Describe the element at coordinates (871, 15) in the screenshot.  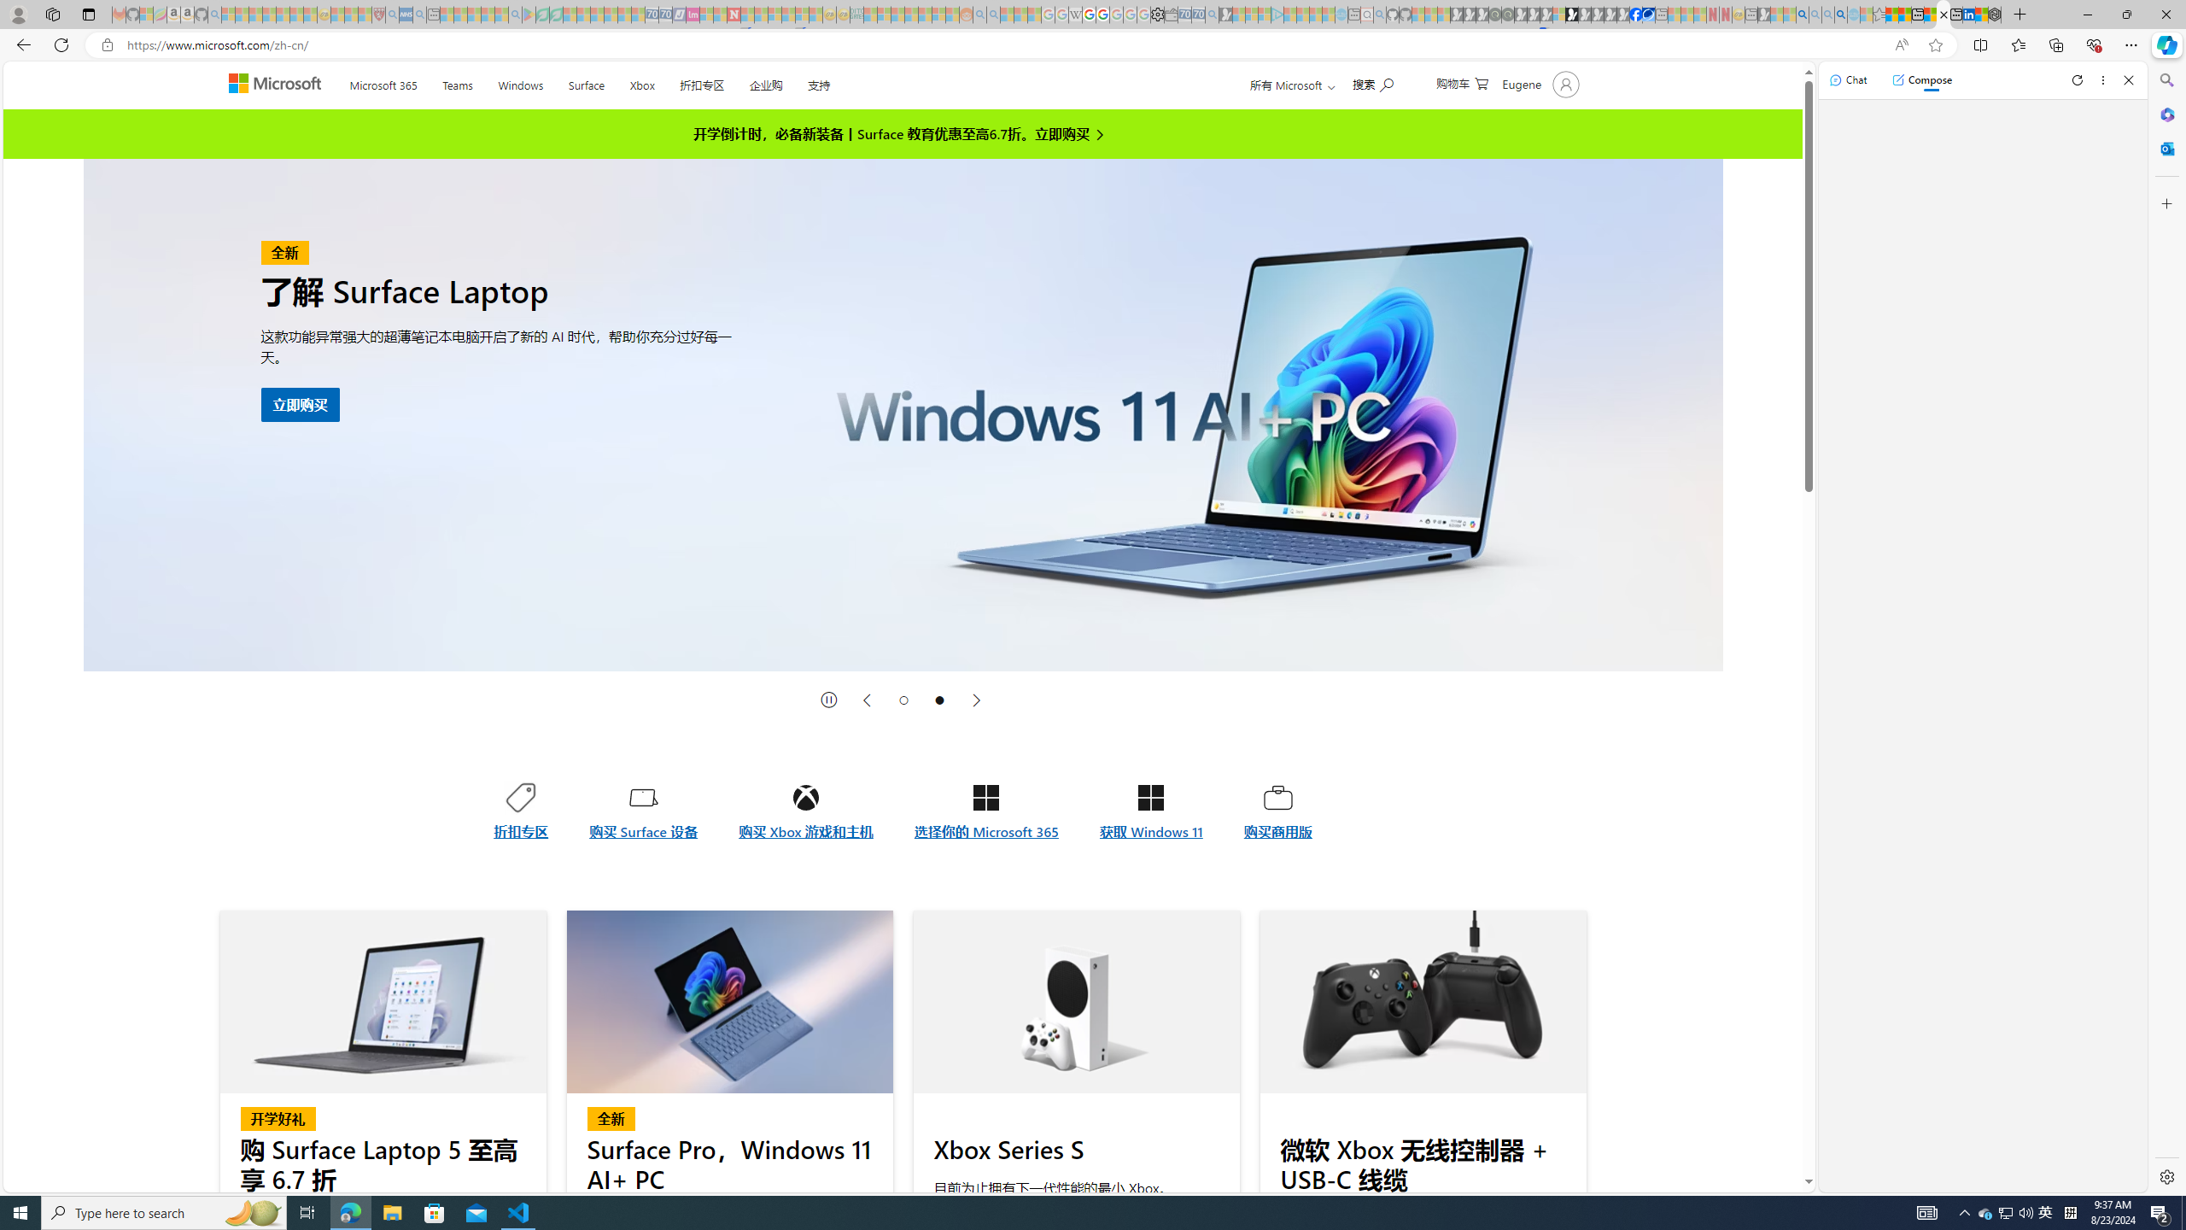
I see `MSNBC - MSN - Sleeping` at that location.